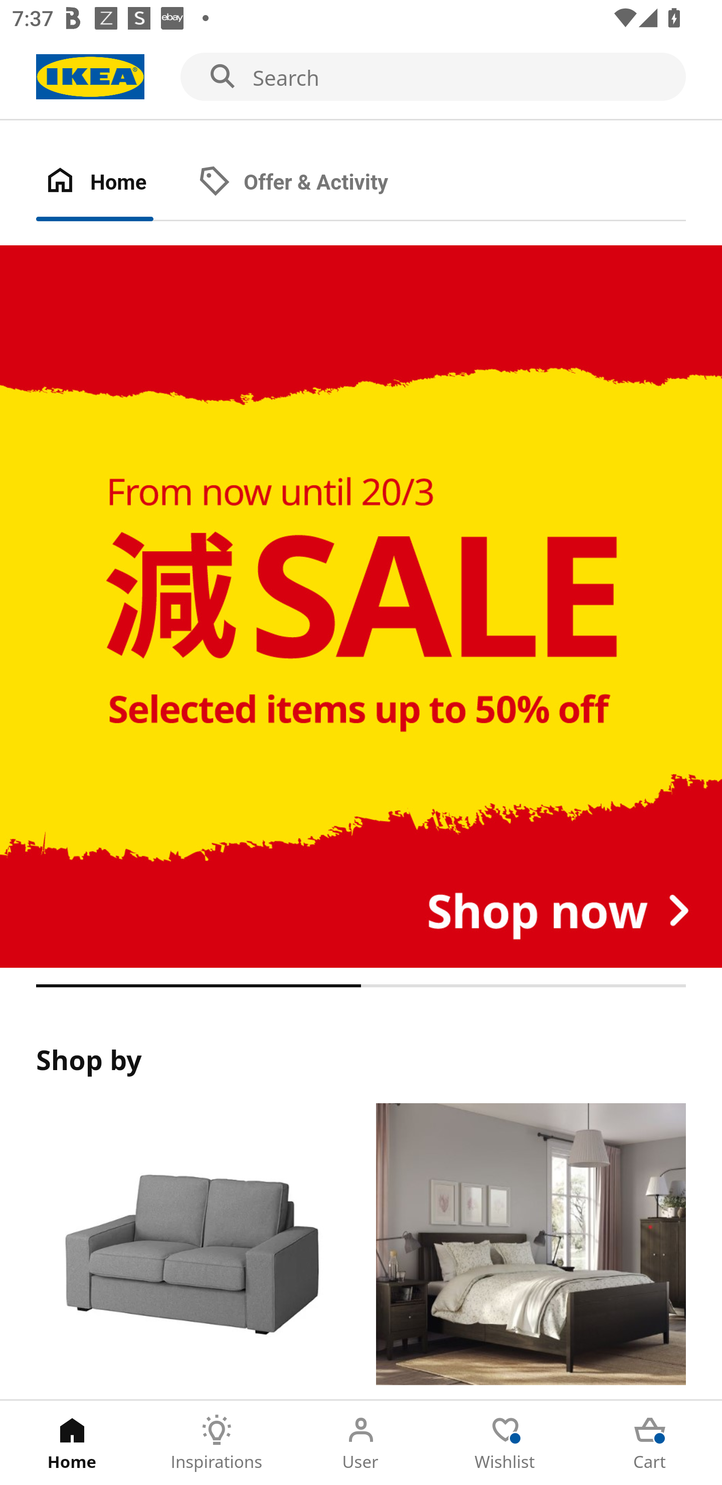 The image size is (722, 1485). What do you see at coordinates (217, 1443) in the screenshot?
I see `Inspirations
Tab 2 of 5` at bounding box center [217, 1443].